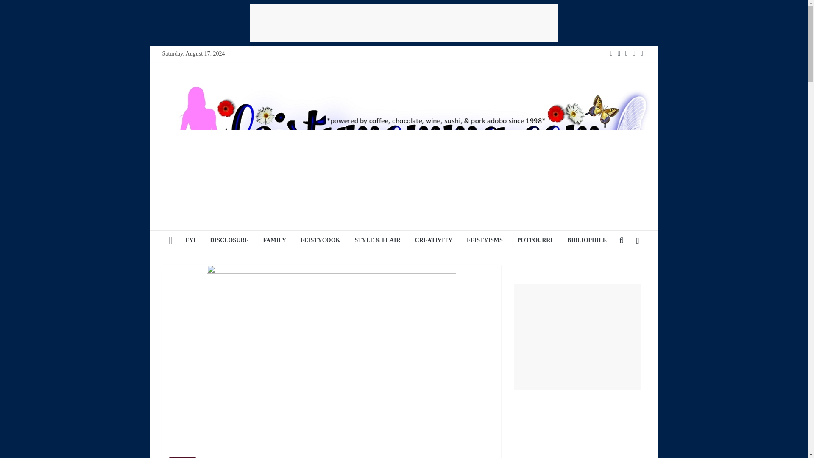 This screenshot has width=814, height=458. I want to click on FEISTYCOOK, so click(320, 241).